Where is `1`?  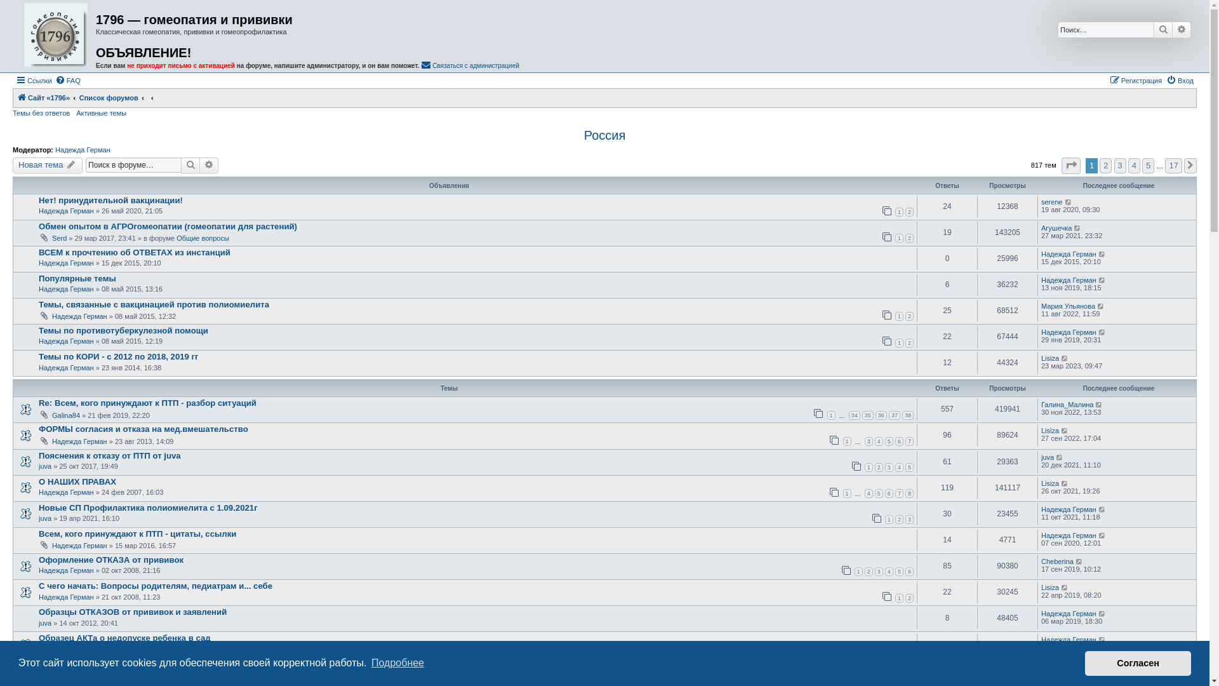 1 is located at coordinates (899, 316).